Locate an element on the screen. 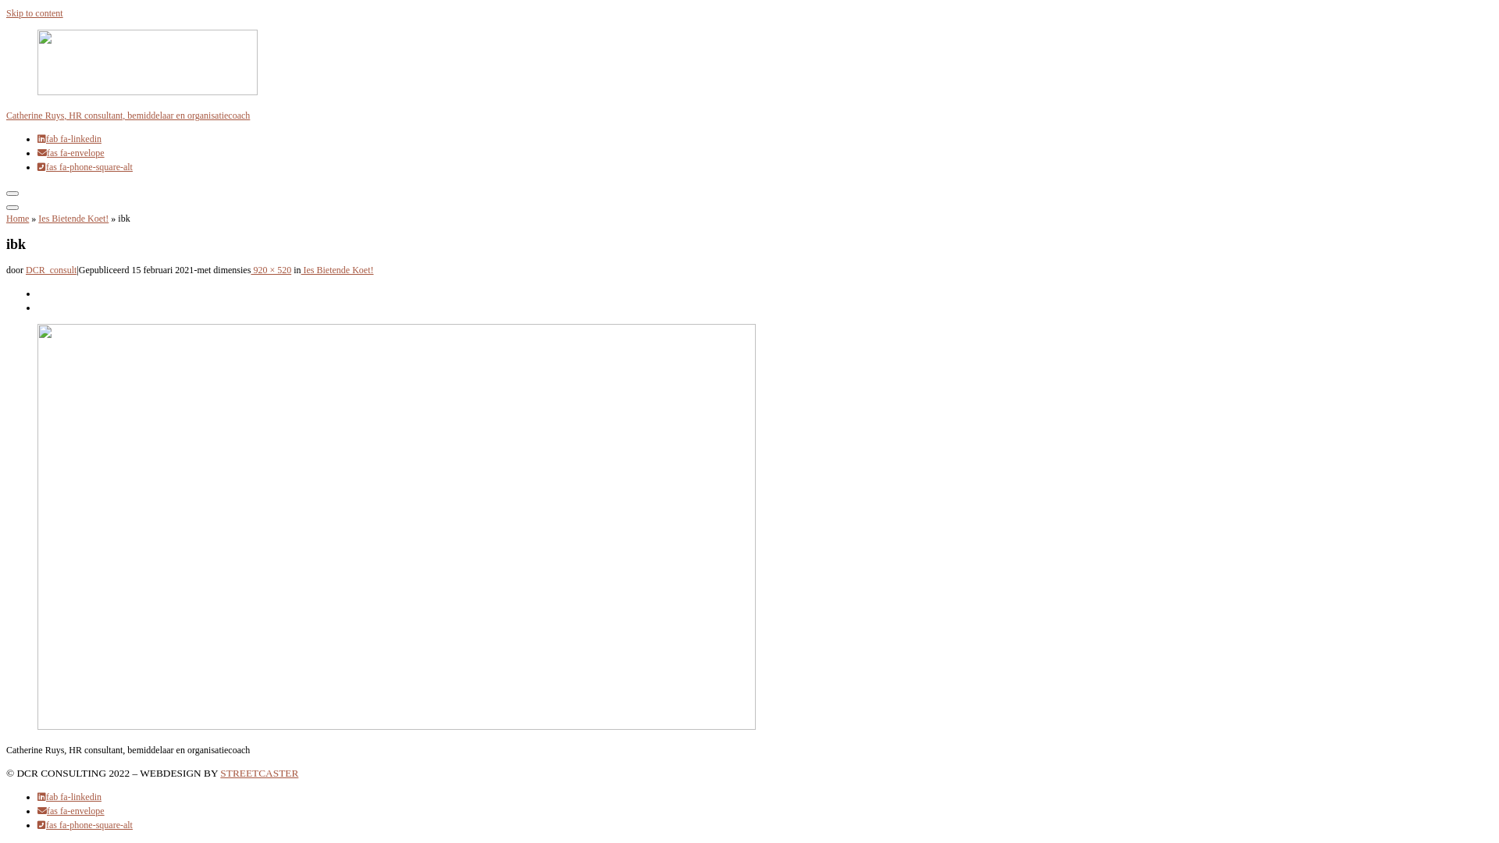 Image resolution: width=1499 pixels, height=843 pixels. fab fa-linkedin is located at coordinates (69, 139).